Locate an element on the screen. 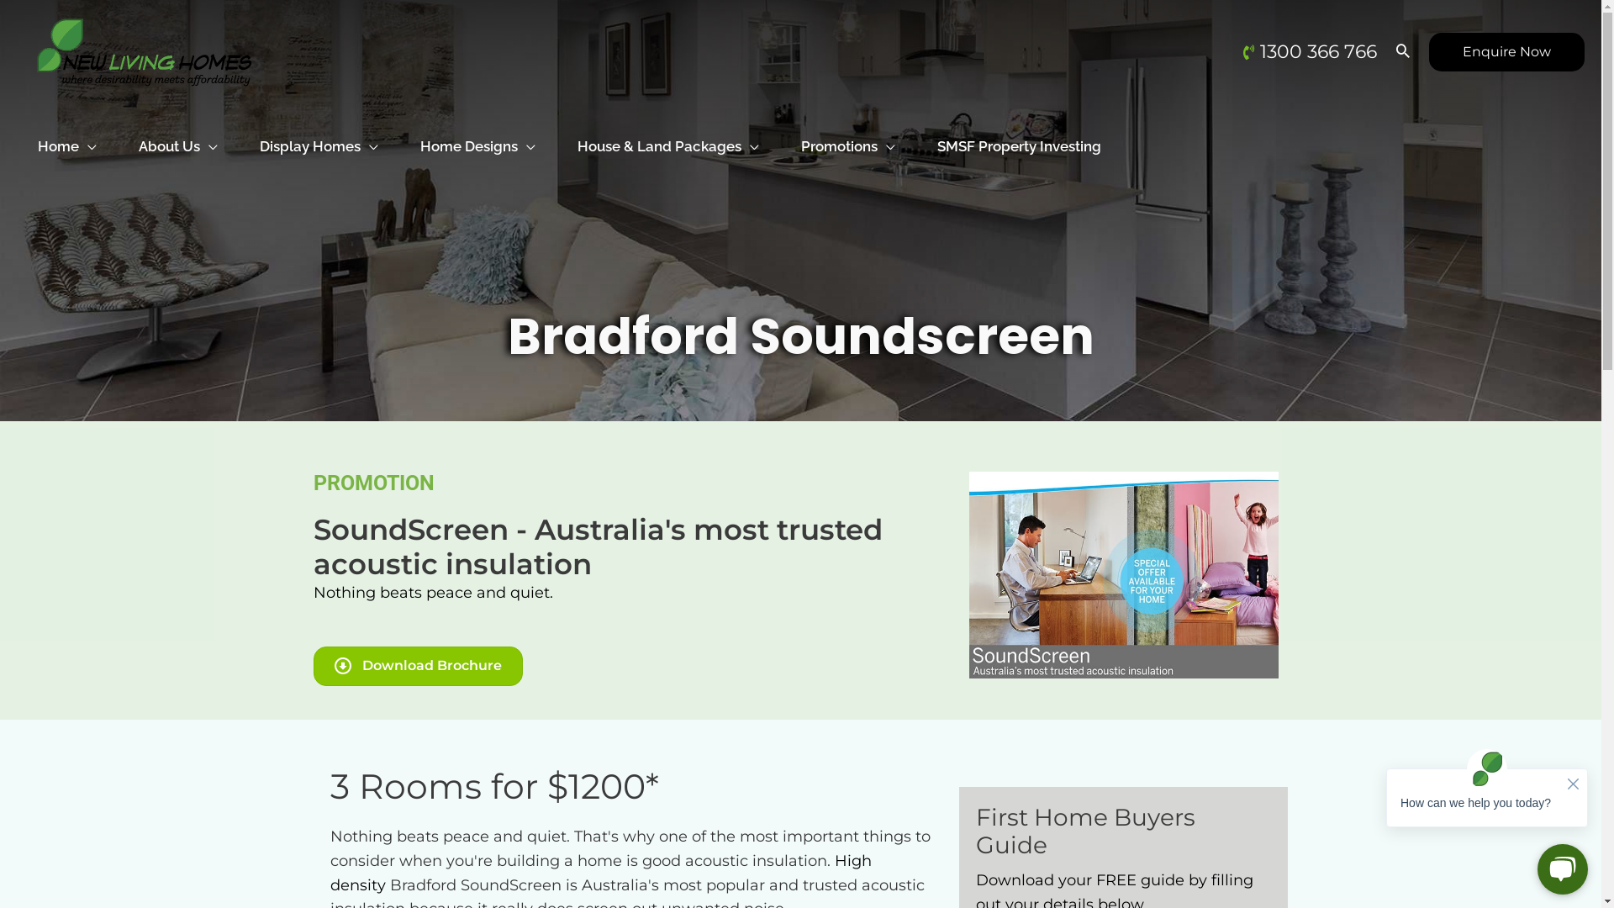  Download Brochure is located at coordinates (417, 666).